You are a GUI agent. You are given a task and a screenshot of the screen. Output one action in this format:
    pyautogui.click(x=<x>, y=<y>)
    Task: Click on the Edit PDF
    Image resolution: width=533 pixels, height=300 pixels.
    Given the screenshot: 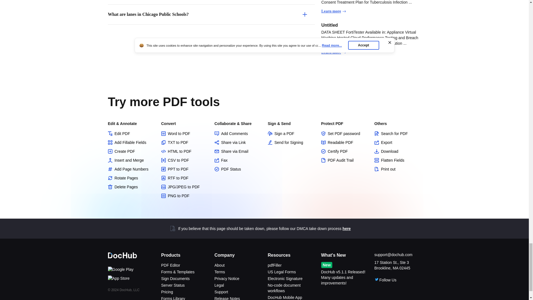 What is the action you would take?
    pyautogui.click(x=131, y=133)
    